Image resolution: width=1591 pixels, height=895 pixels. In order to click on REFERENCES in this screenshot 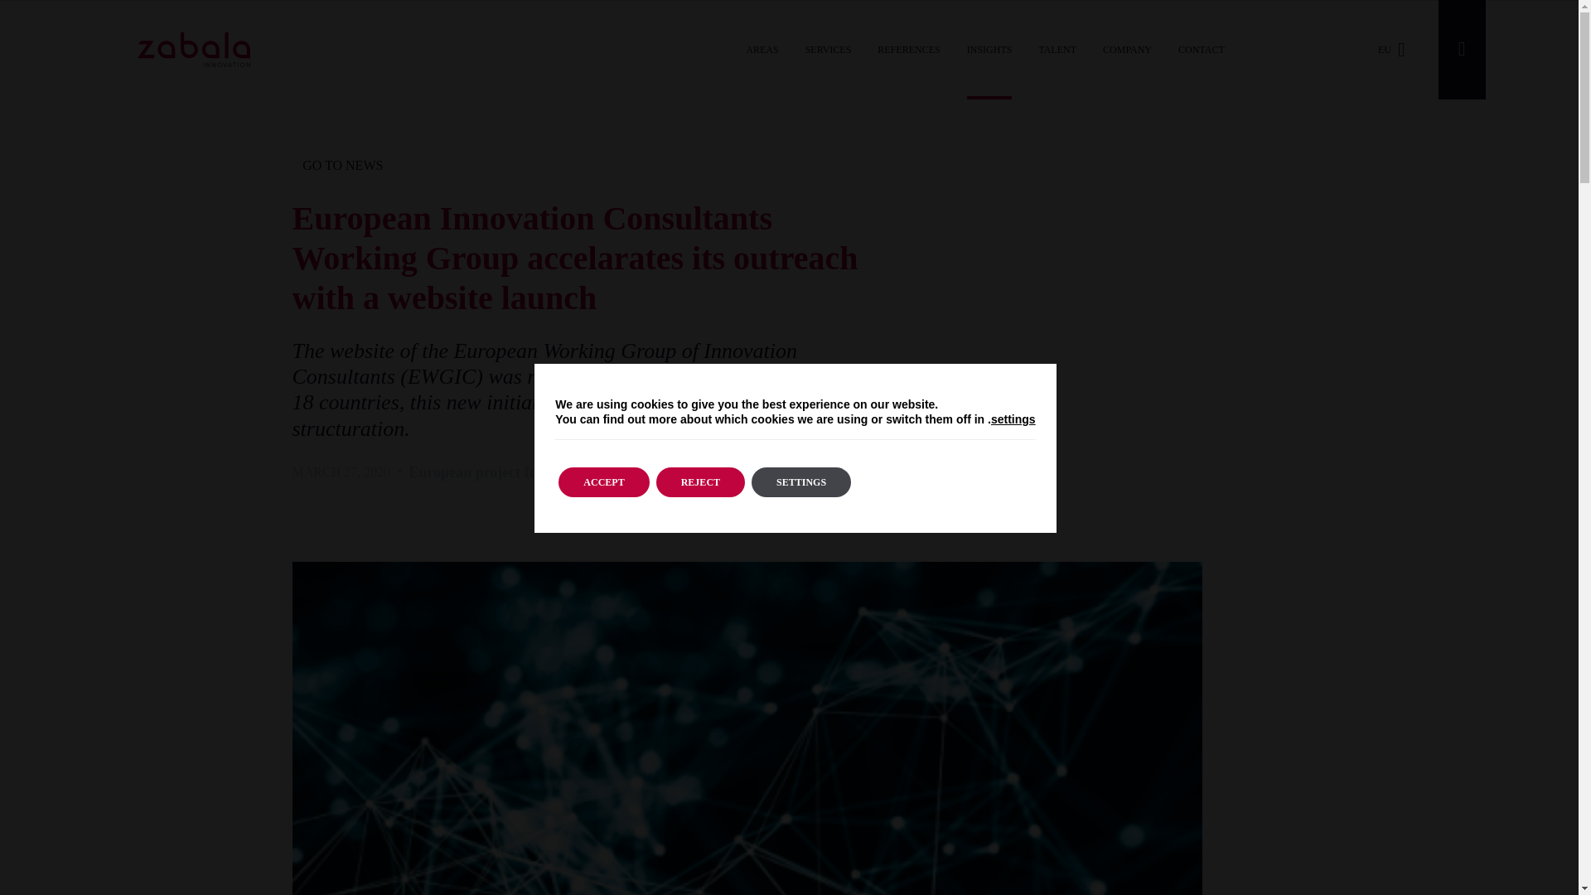, I will do `click(908, 50)`.